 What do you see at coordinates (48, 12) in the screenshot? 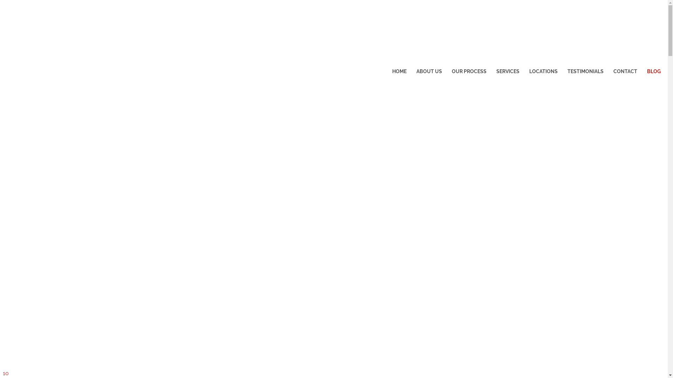
I see `Flick.Wangaratta@flick.com.au` at bounding box center [48, 12].